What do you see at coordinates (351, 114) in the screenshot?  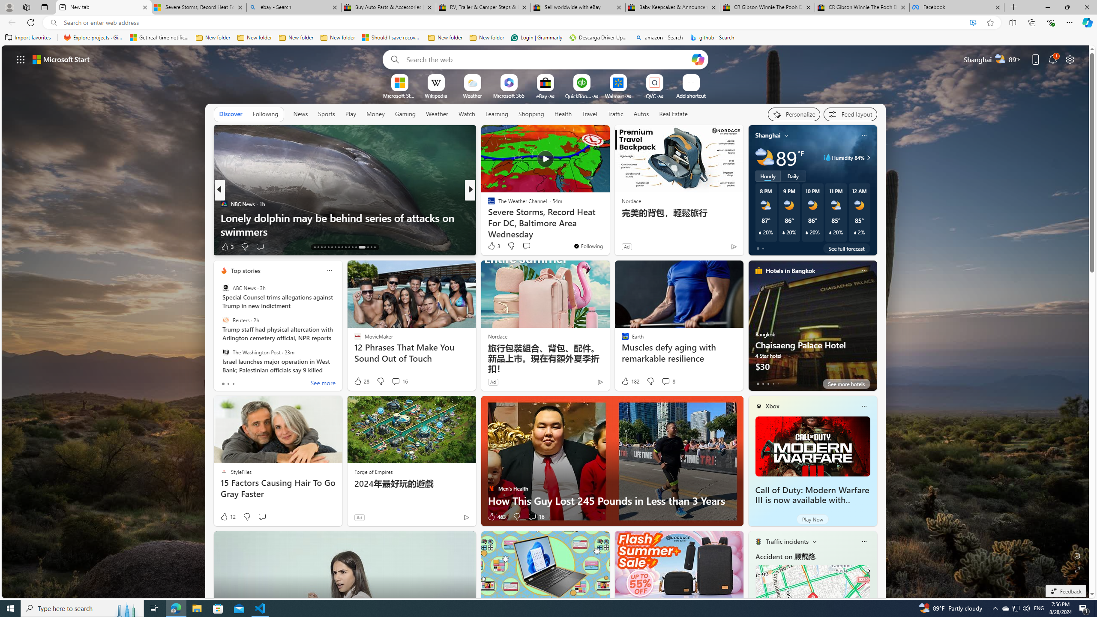 I see `Play` at bounding box center [351, 114].